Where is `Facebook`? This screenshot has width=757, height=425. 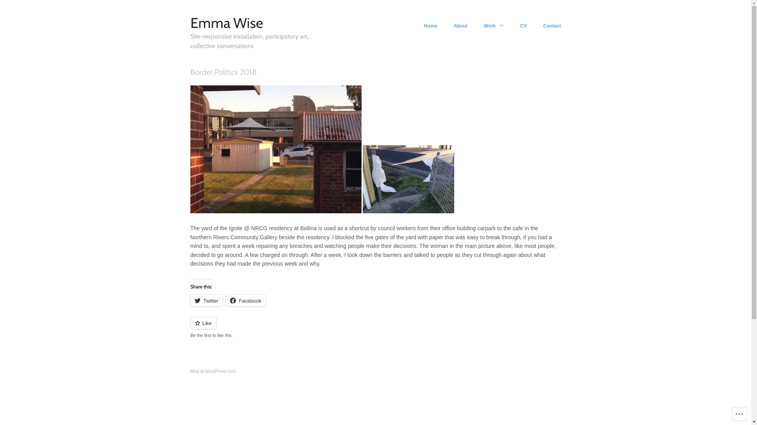
Facebook is located at coordinates (246, 301).